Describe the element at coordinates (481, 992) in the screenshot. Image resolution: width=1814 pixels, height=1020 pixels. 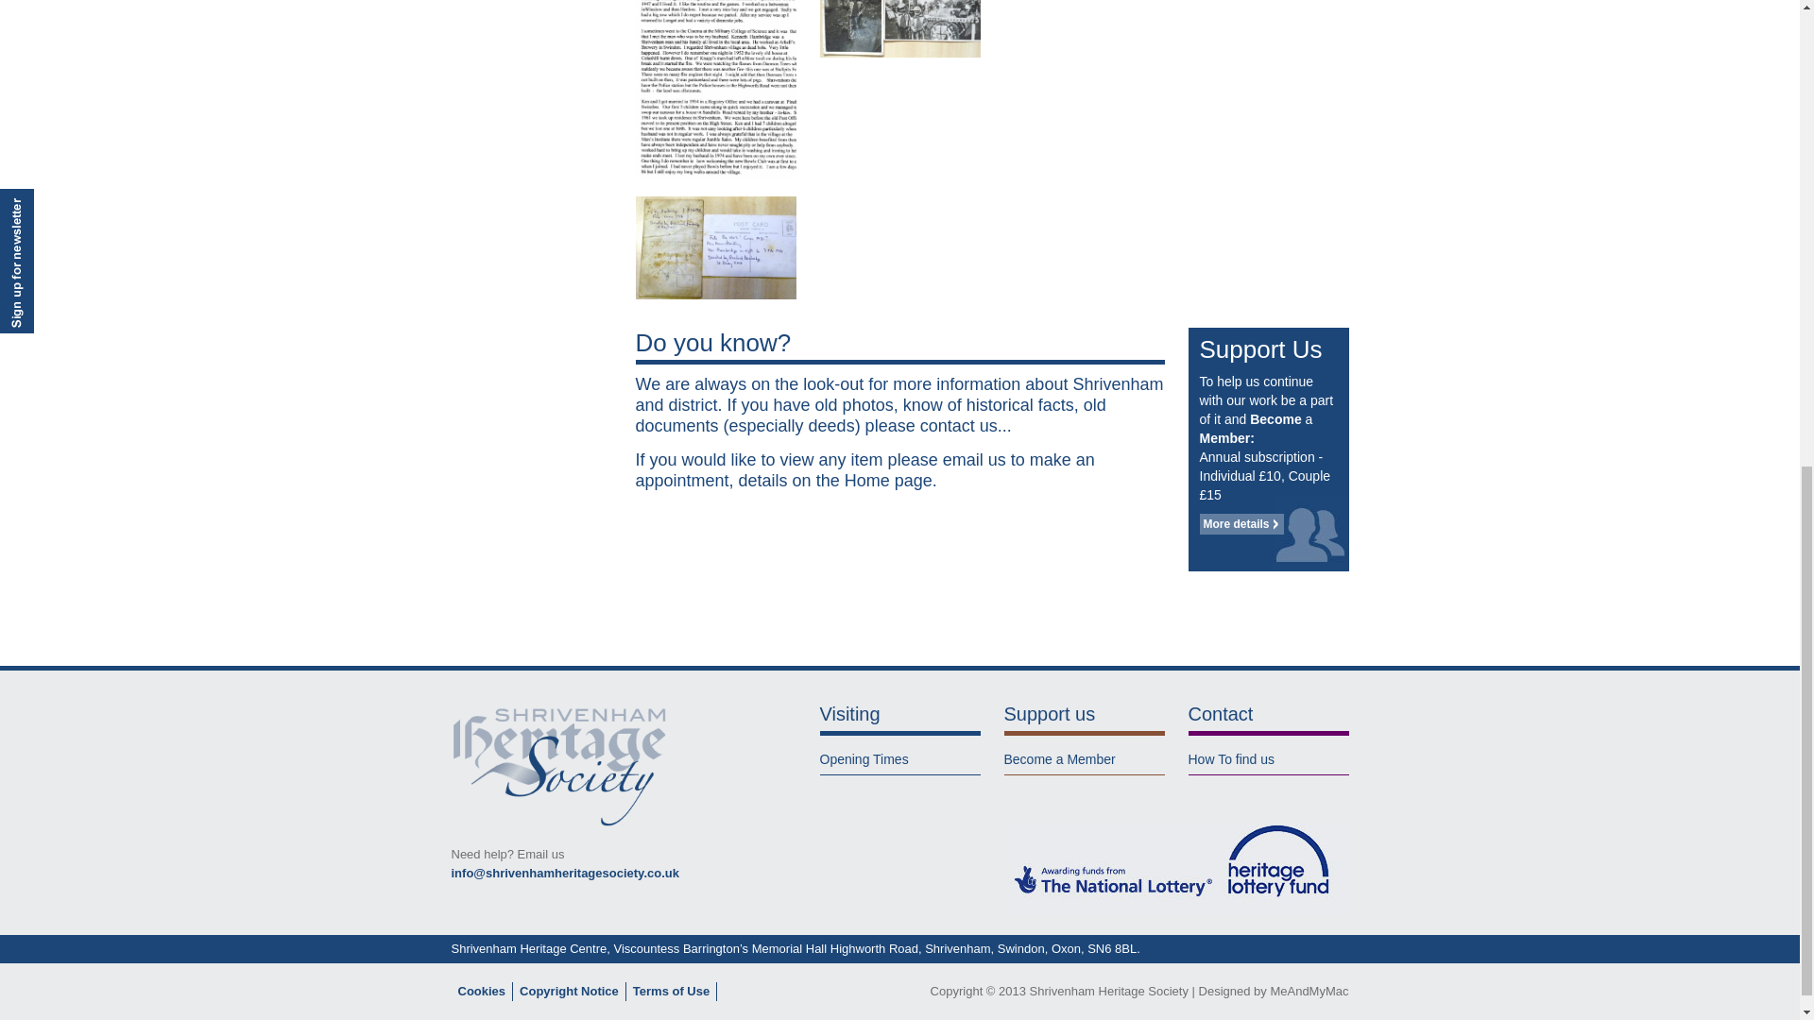
I see `Cookies` at that location.